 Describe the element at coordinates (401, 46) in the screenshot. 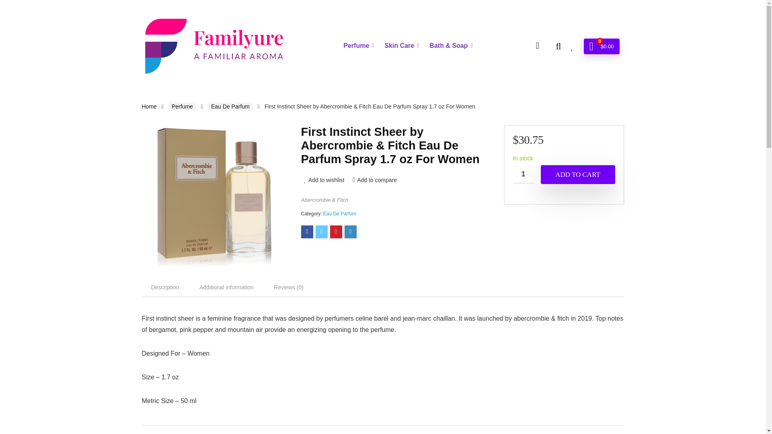

I see `Skin Care` at that location.